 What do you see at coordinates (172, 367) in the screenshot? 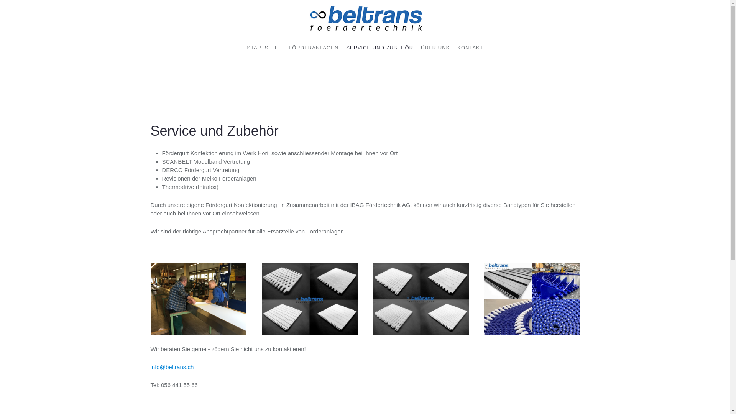
I see `info@beltrans.ch` at bounding box center [172, 367].